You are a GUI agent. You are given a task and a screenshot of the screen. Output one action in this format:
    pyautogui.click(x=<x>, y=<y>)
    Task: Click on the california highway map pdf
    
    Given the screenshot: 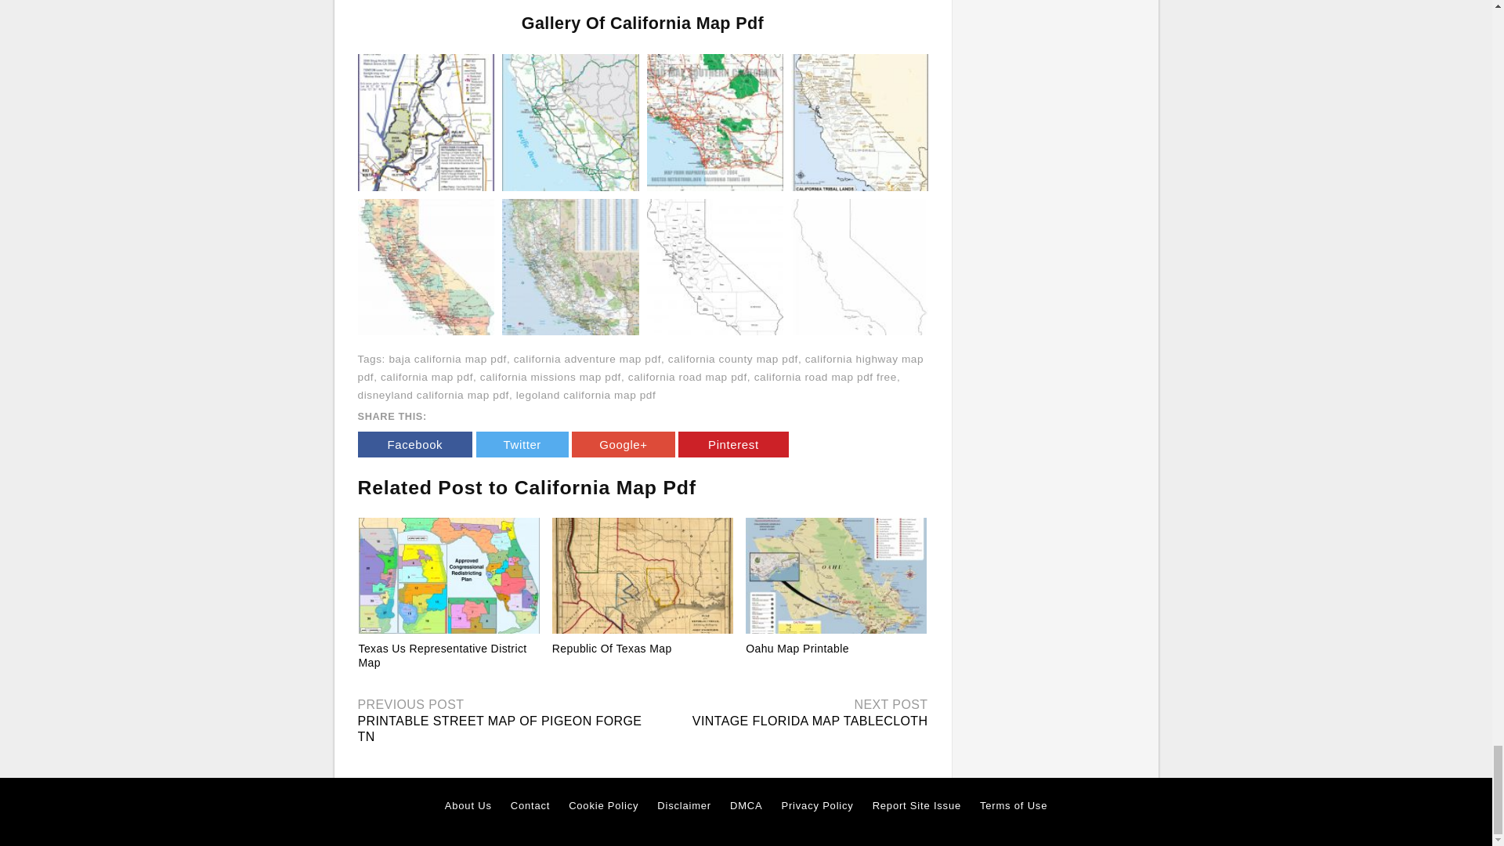 What is the action you would take?
    pyautogui.click(x=640, y=368)
    